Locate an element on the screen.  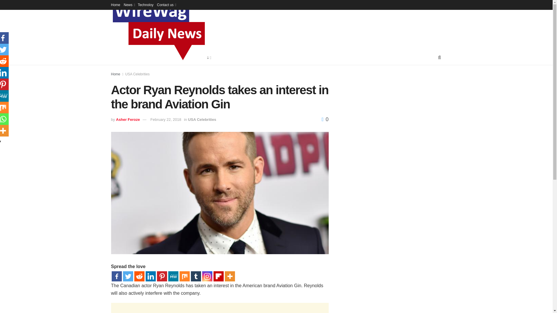
More is located at coordinates (229, 276).